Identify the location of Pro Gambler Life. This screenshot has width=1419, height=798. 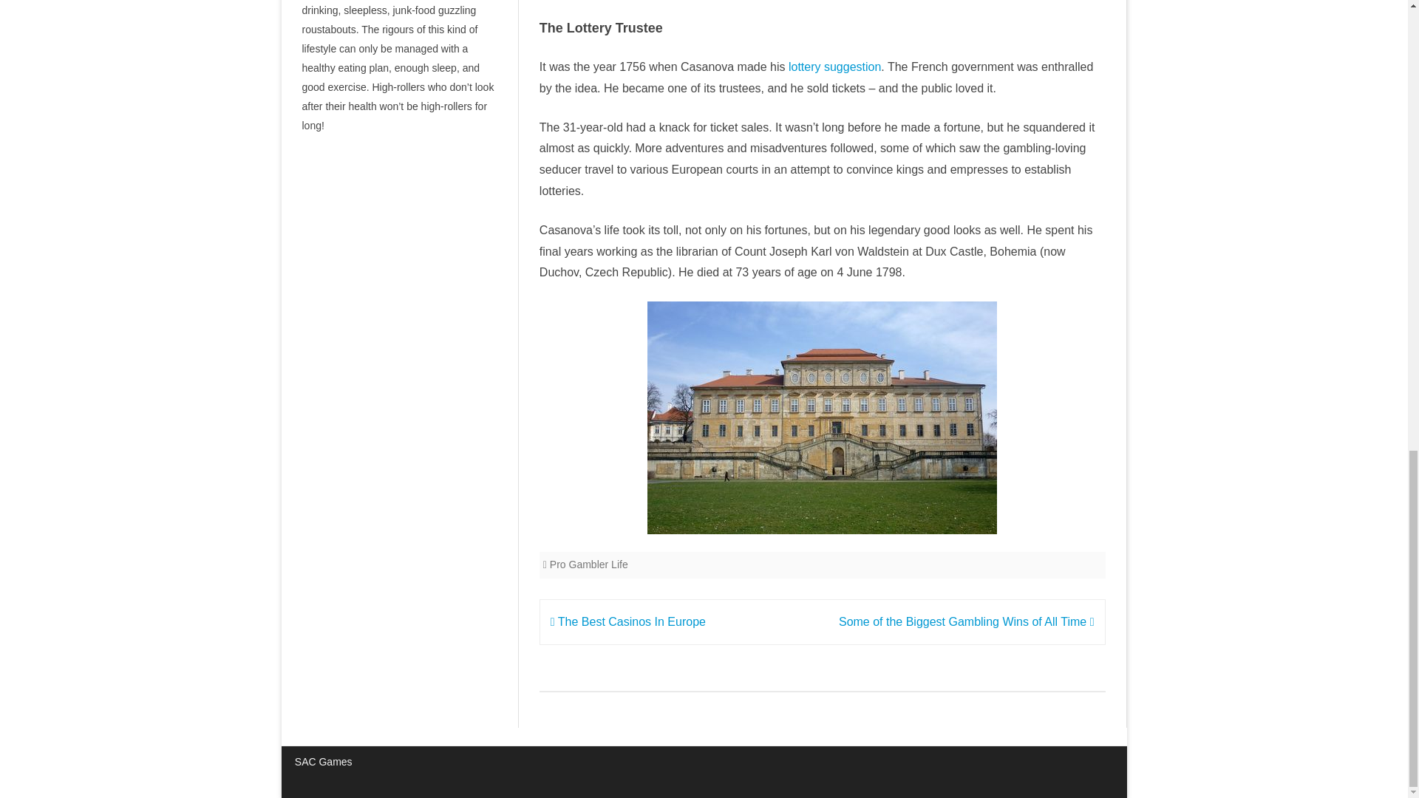
(589, 565).